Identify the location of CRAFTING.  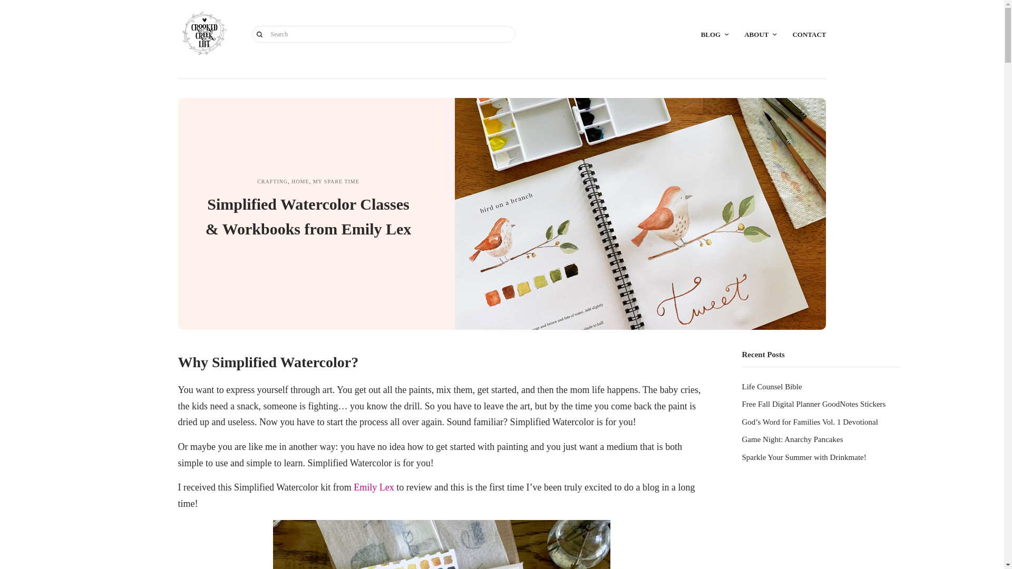
(272, 181).